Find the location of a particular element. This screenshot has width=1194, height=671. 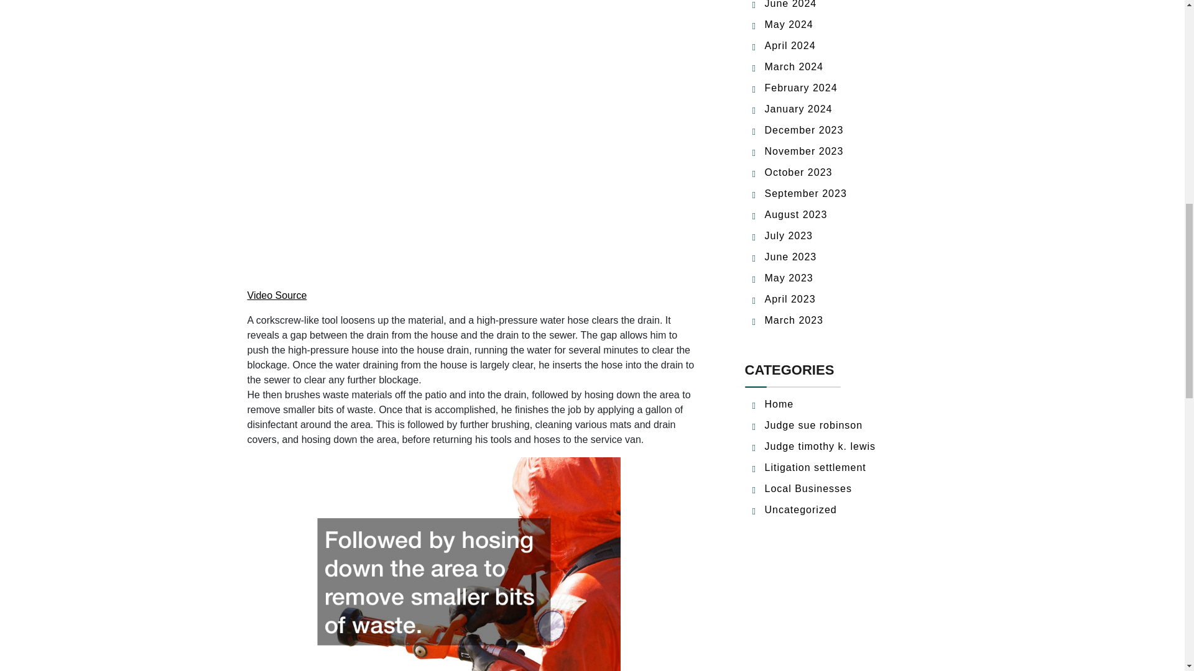

June 2024 is located at coordinates (791, 4).